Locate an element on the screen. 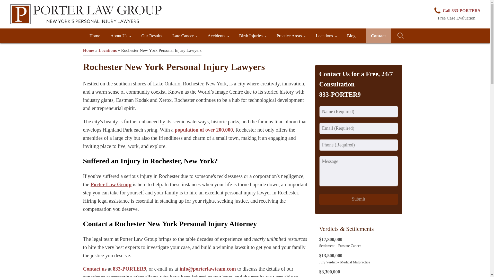  Late Cancer is located at coordinates (185, 36).